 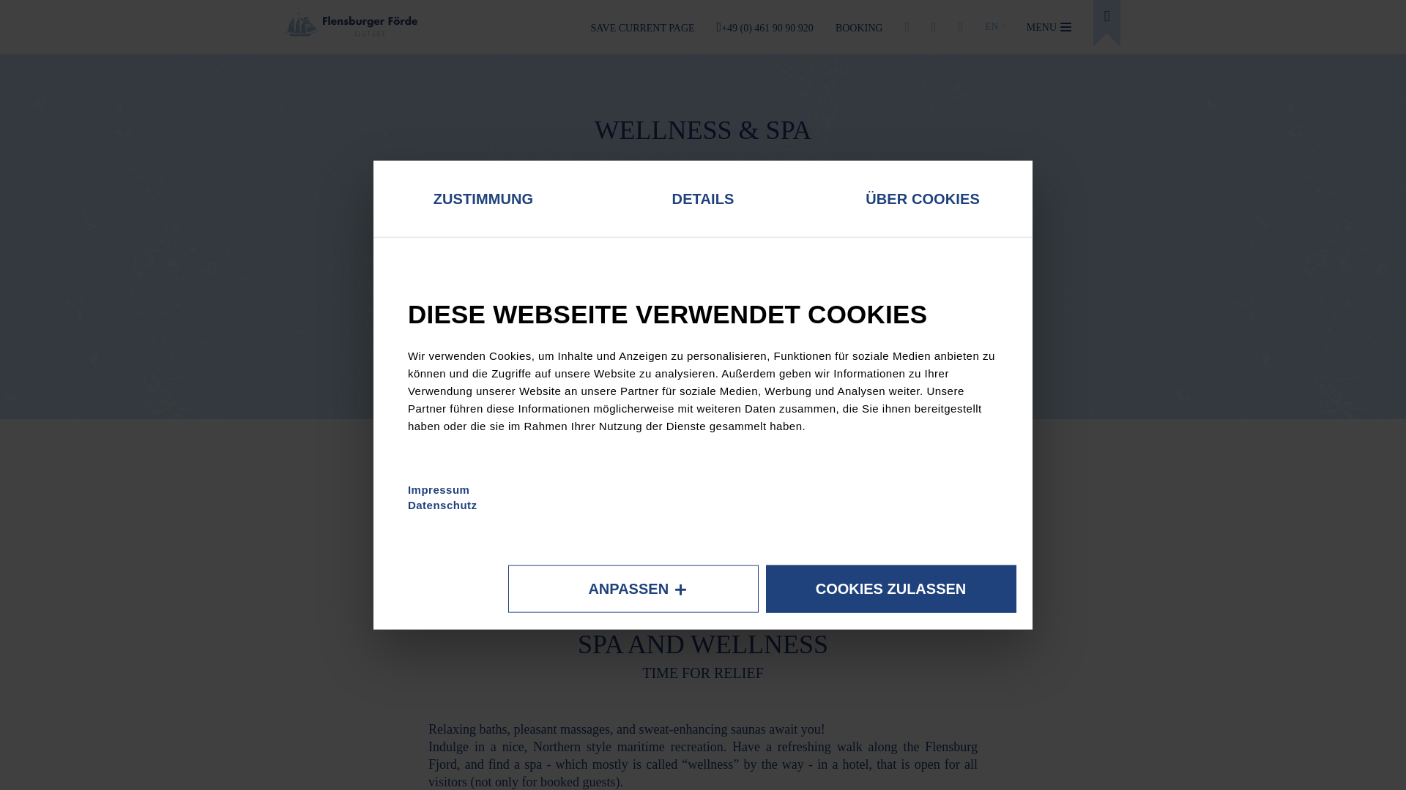 I want to click on ZUSTIMMUNG, so click(x=483, y=199).